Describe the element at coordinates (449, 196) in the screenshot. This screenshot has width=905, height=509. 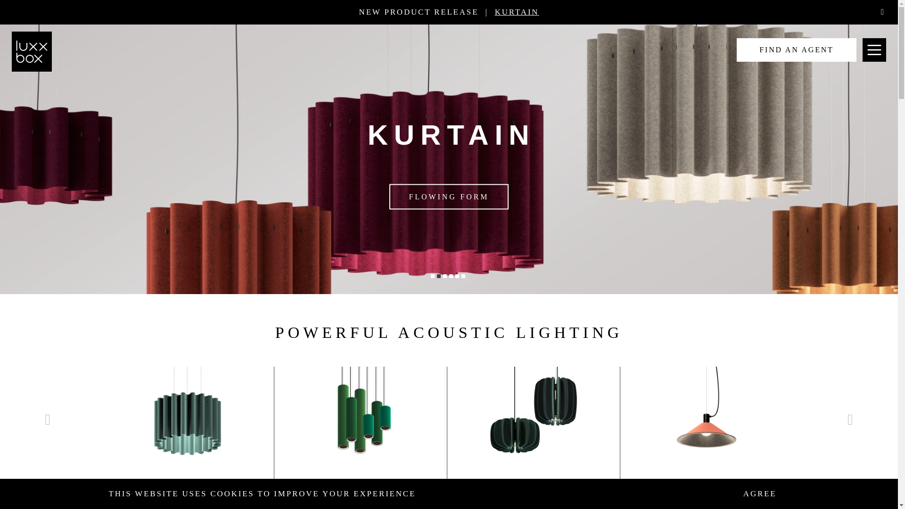
I see `FLOWING FORM` at that location.